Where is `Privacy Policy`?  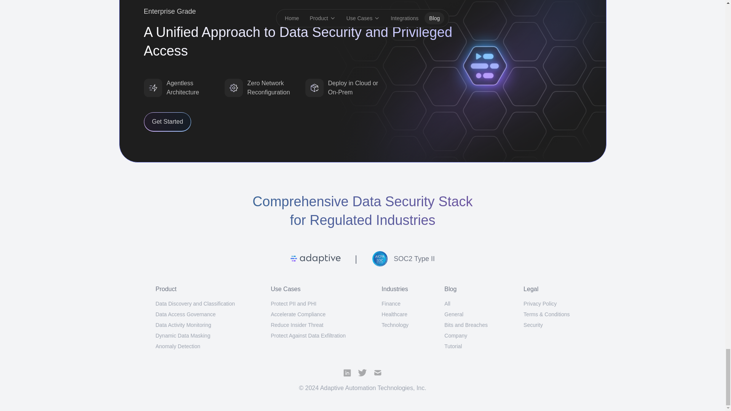
Privacy Policy is located at coordinates (540, 303).